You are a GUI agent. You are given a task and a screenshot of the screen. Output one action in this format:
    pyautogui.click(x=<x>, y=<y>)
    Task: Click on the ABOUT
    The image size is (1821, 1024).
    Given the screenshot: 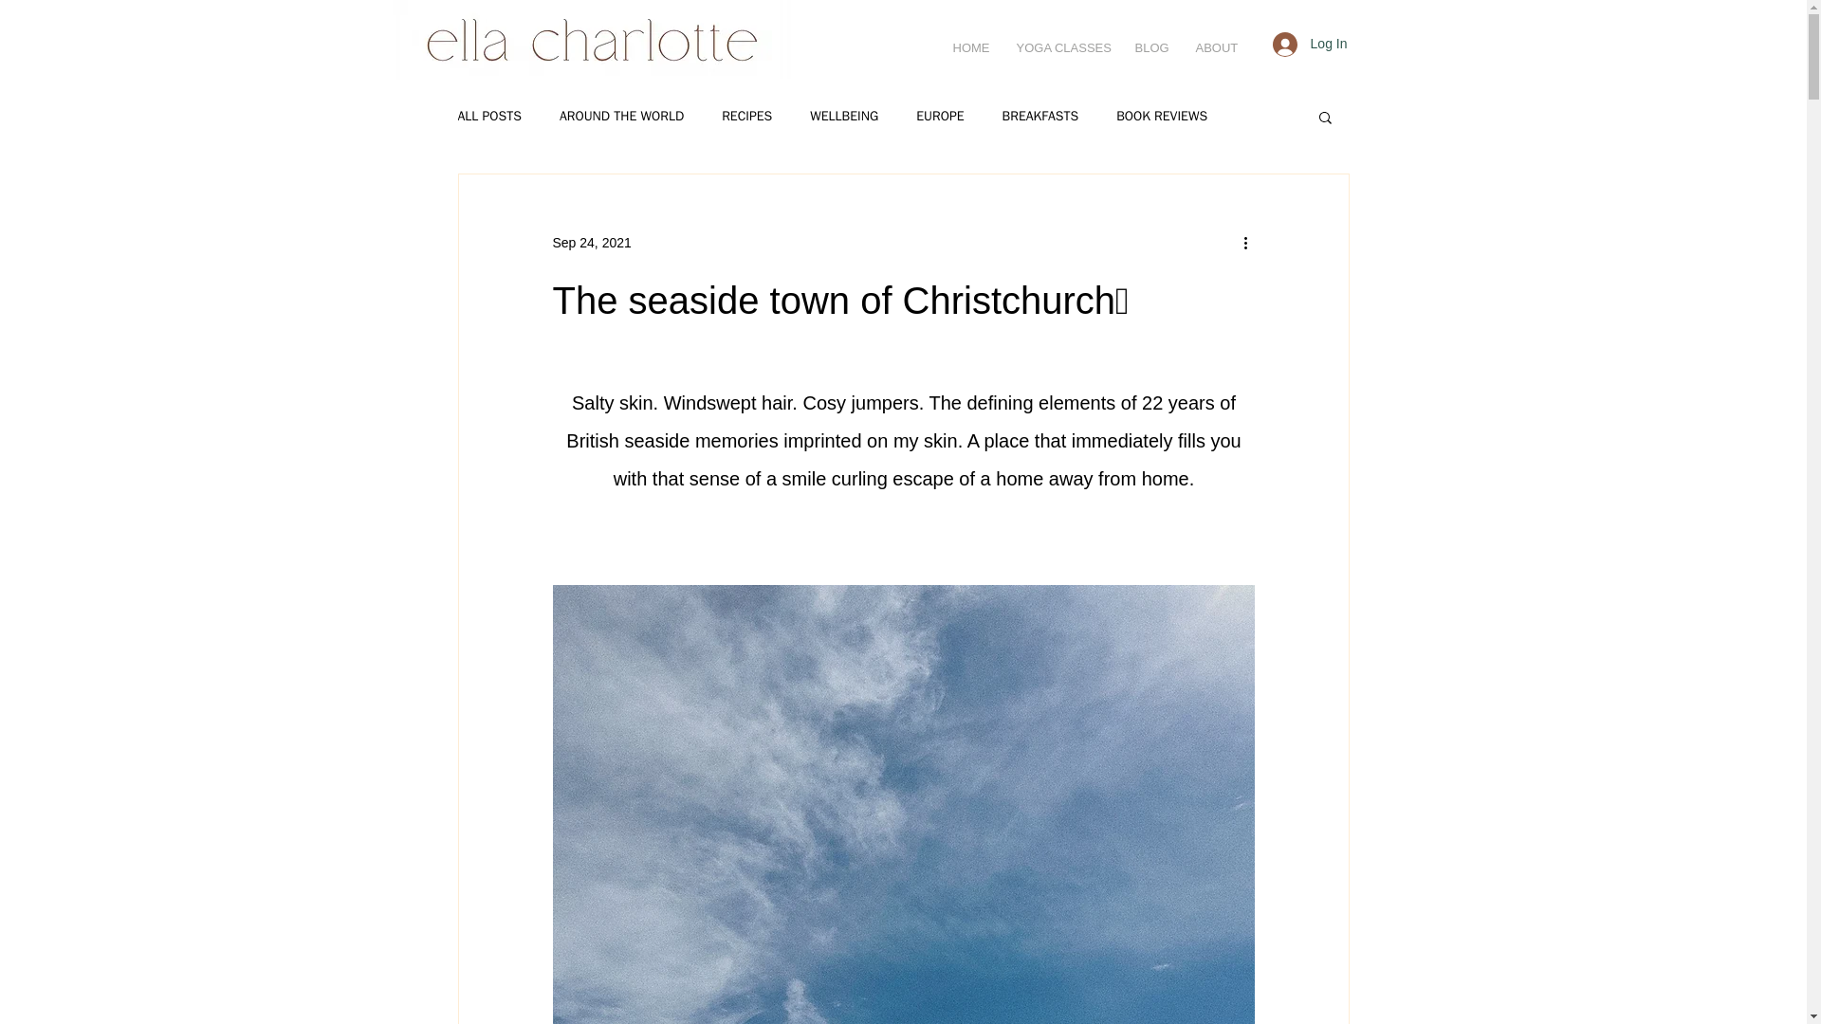 What is the action you would take?
    pyautogui.click(x=1216, y=47)
    